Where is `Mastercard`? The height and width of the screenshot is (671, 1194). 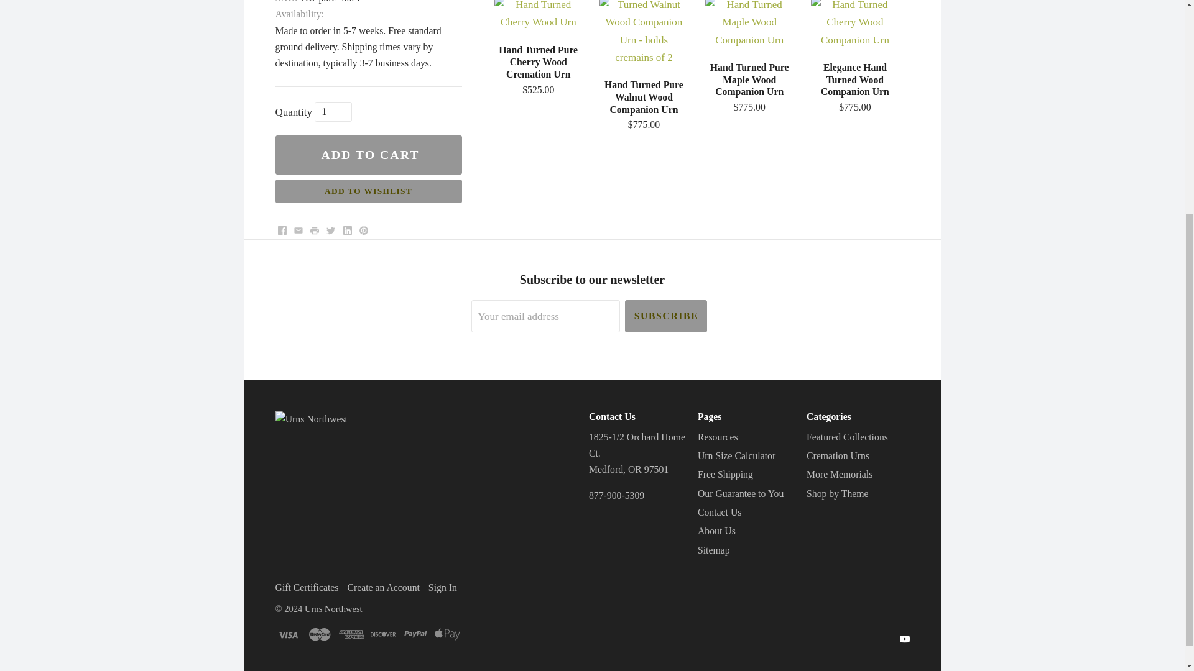 Mastercard is located at coordinates (319, 634).